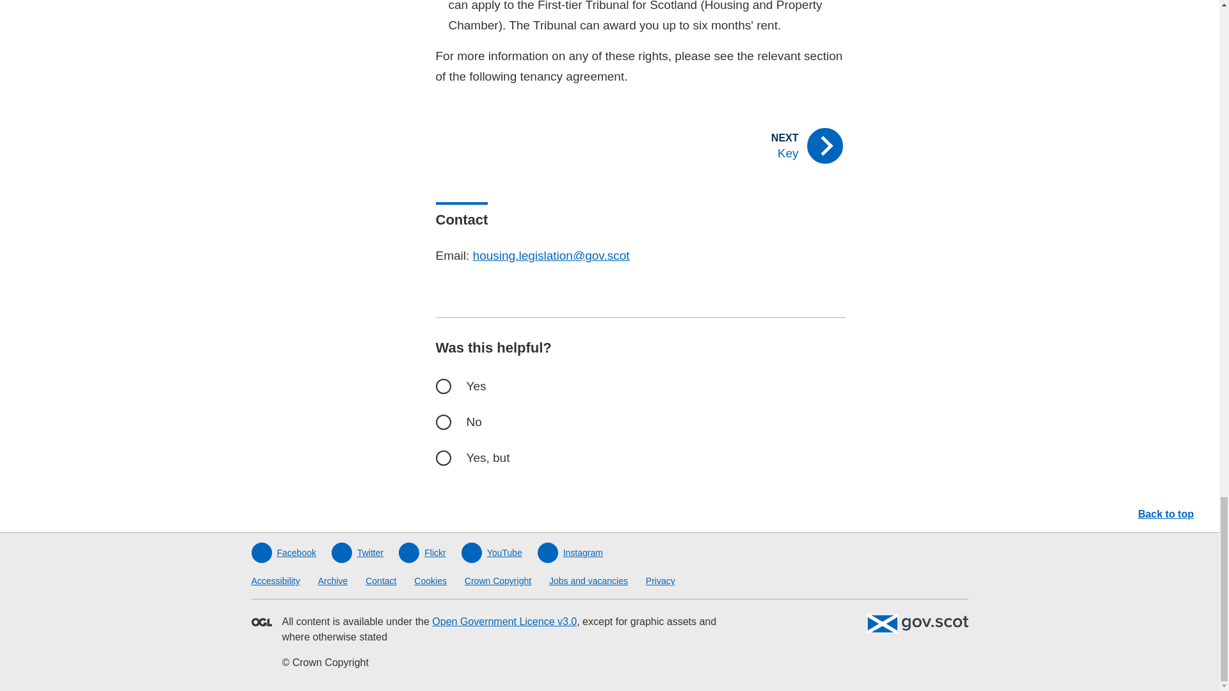  Describe the element at coordinates (748, 146) in the screenshot. I see `Next page` at that location.